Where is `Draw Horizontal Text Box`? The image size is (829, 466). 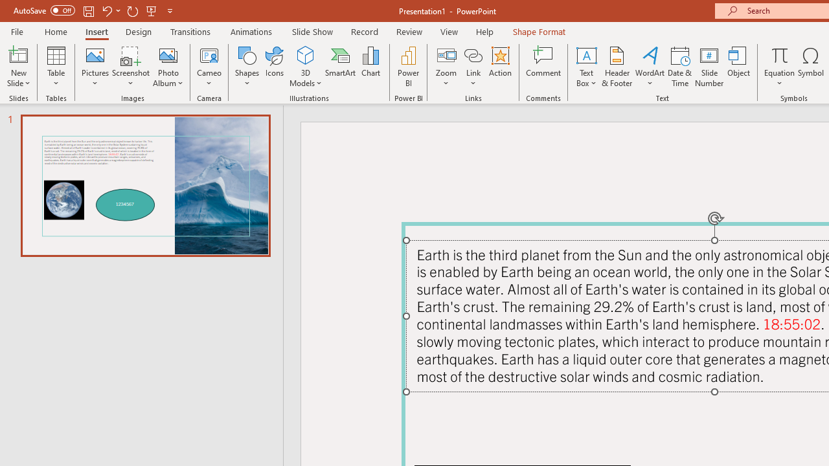 Draw Horizontal Text Box is located at coordinates (586, 54).